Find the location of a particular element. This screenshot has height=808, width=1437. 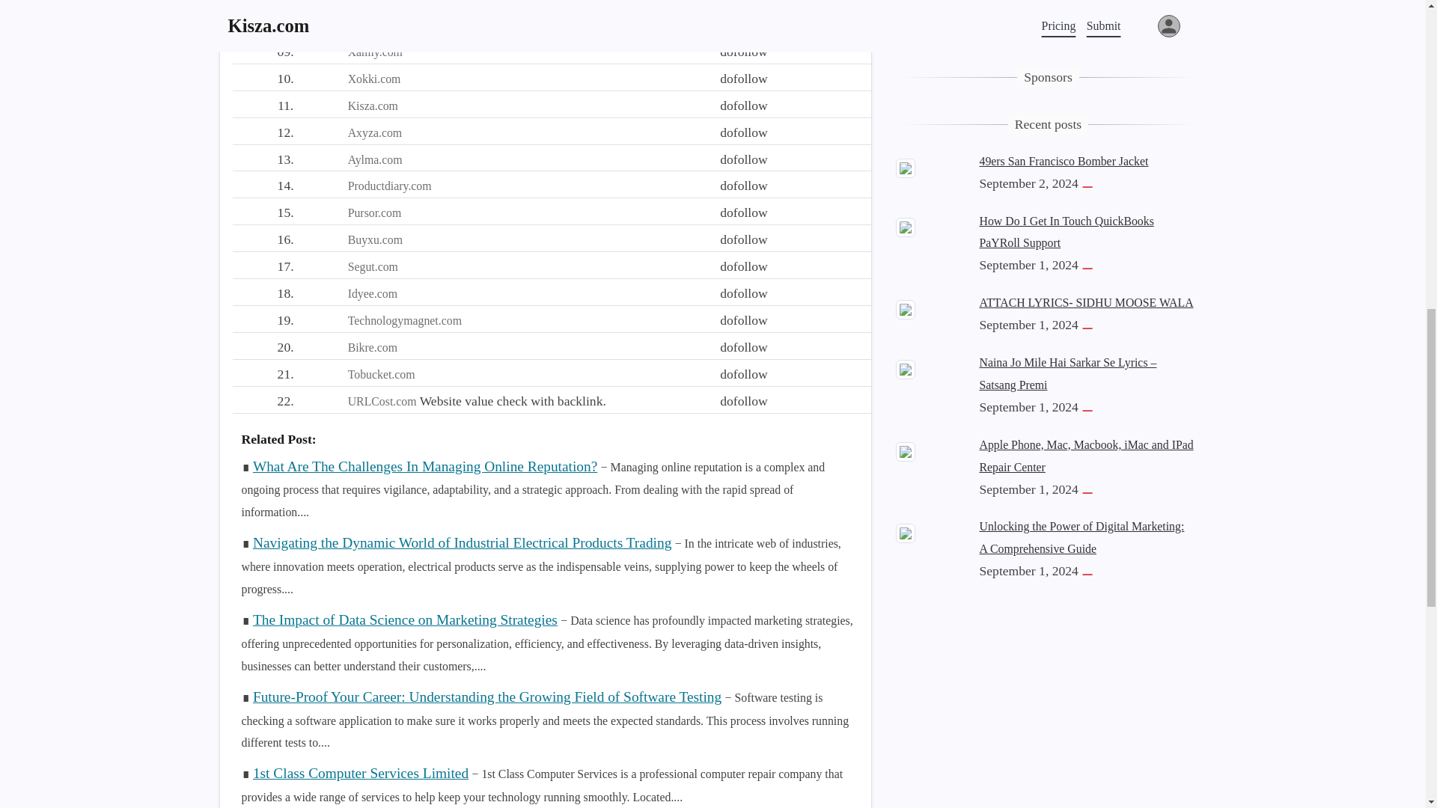

Axyza.com is located at coordinates (374, 132).